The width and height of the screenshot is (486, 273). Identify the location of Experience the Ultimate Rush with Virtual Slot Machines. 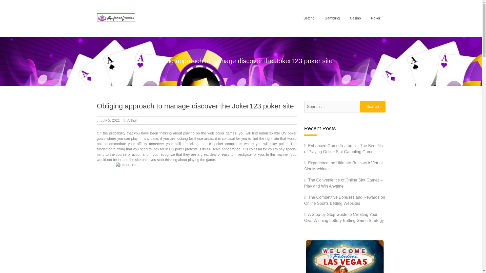
(343, 166).